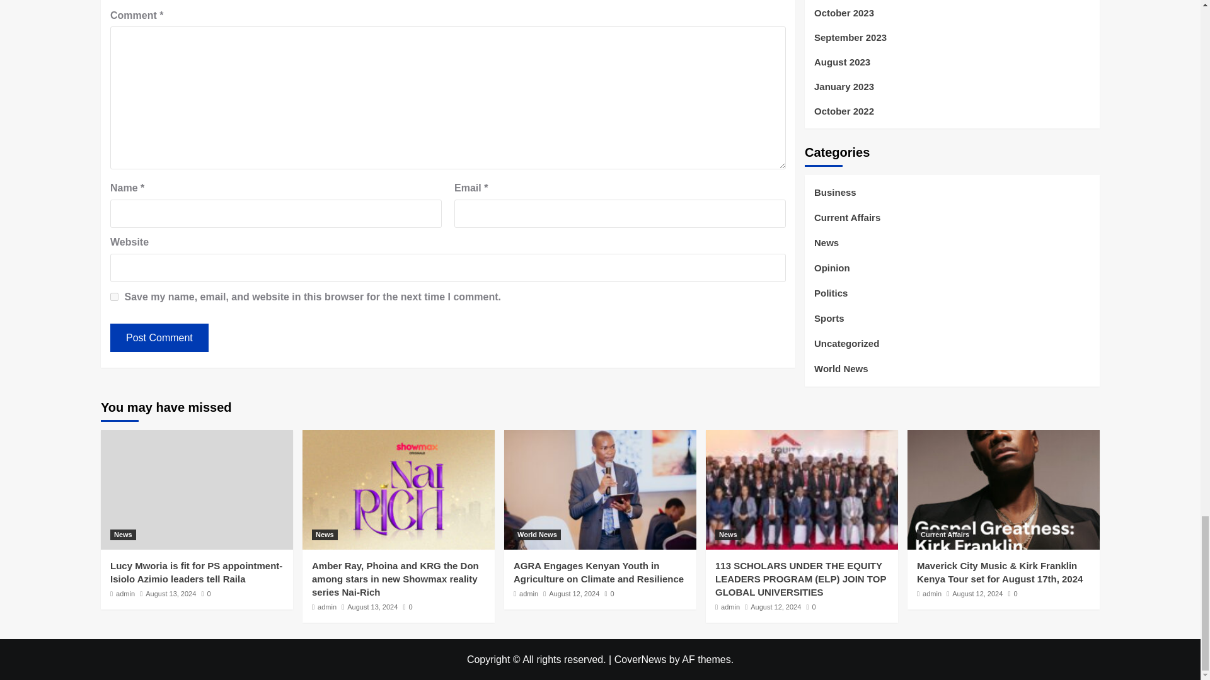  Describe the element at coordinates (114, 297) in the screenshot. I see `yes` at that location.